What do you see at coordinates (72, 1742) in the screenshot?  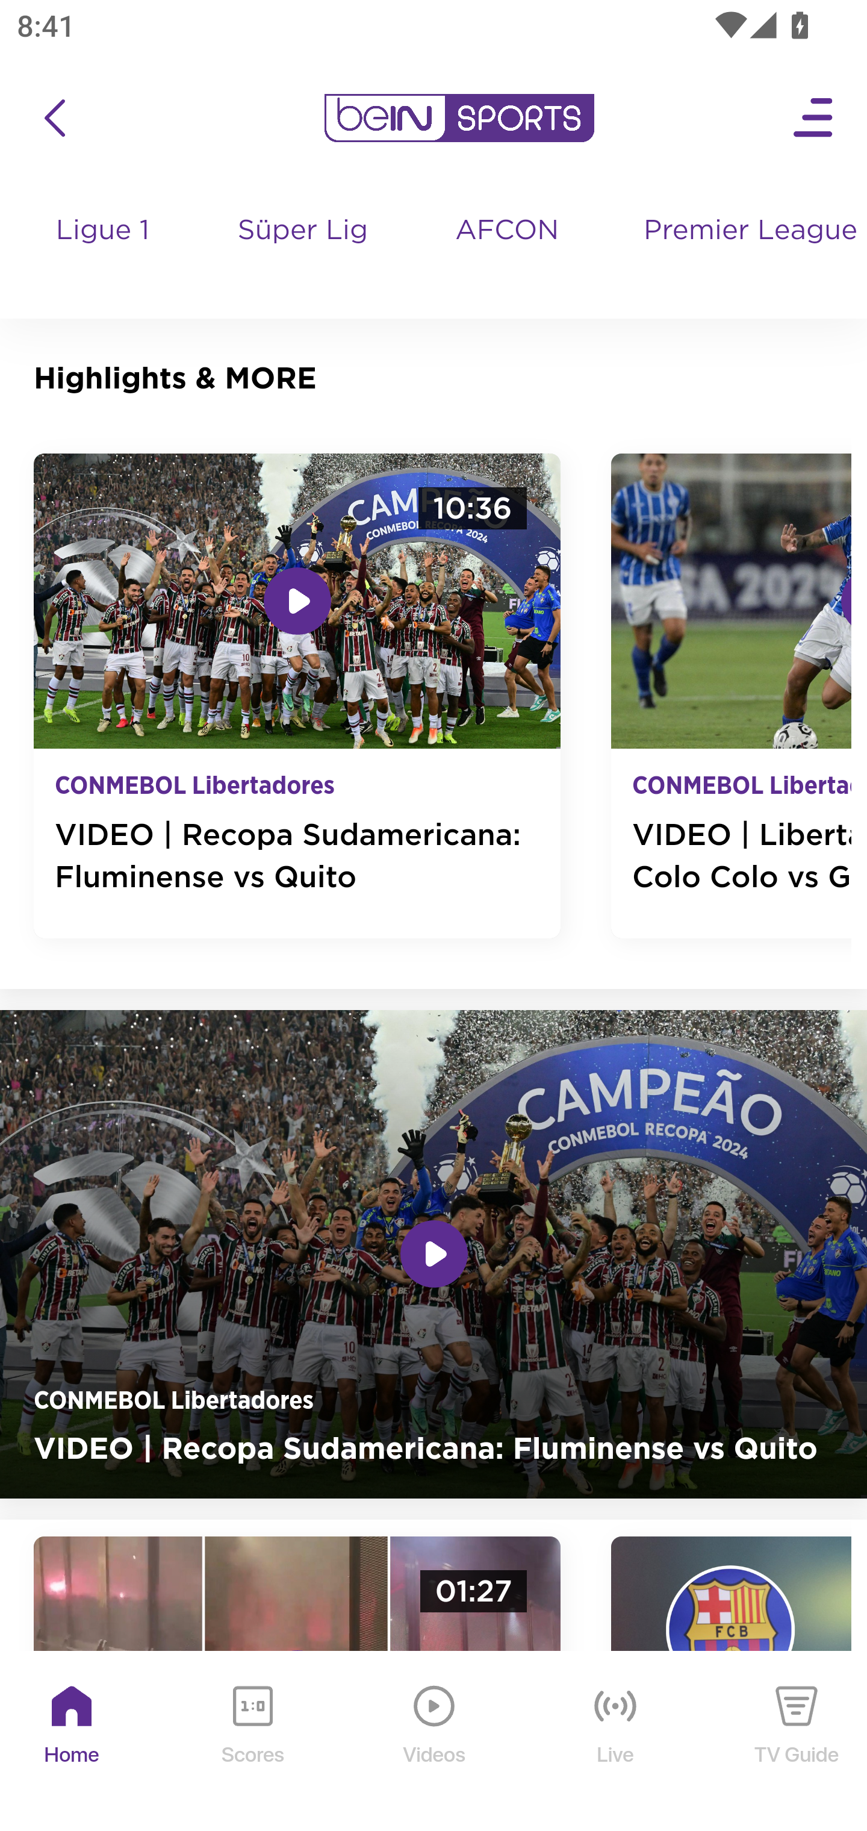 I see `Home Home Icon Home` at bounding box center [72, 1742].